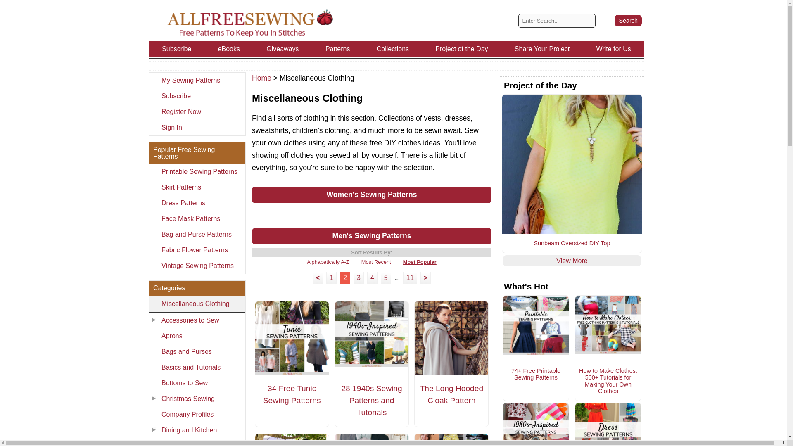 This screenshot has height=446, width=793. I want to click on Sign In, so click(197, 128).